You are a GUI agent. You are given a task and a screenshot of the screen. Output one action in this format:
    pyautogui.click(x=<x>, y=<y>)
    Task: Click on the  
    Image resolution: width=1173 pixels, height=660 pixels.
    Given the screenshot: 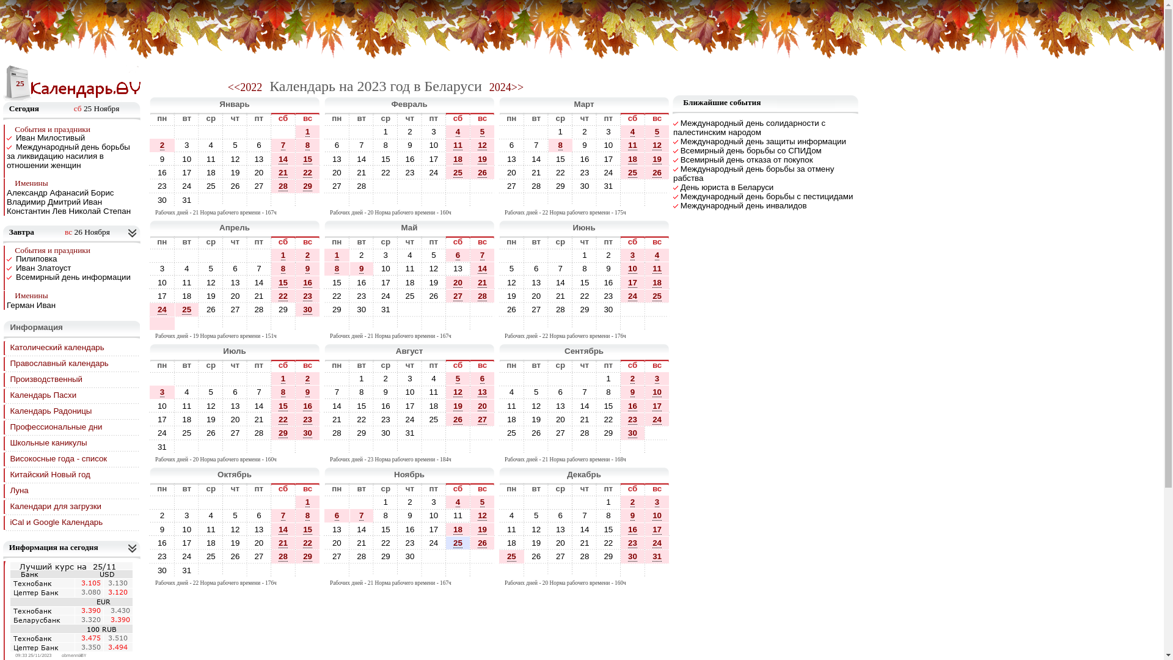 What is the action you would take?
    pyautogui.click(x=187, y=255)
    